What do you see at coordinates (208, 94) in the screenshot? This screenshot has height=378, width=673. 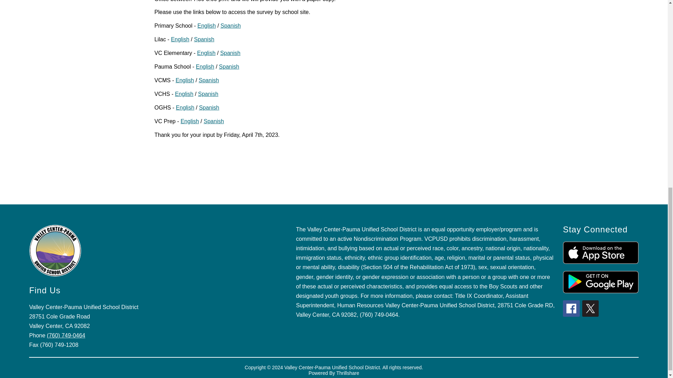 I see `Spanish` at bounding box center [208, 94].